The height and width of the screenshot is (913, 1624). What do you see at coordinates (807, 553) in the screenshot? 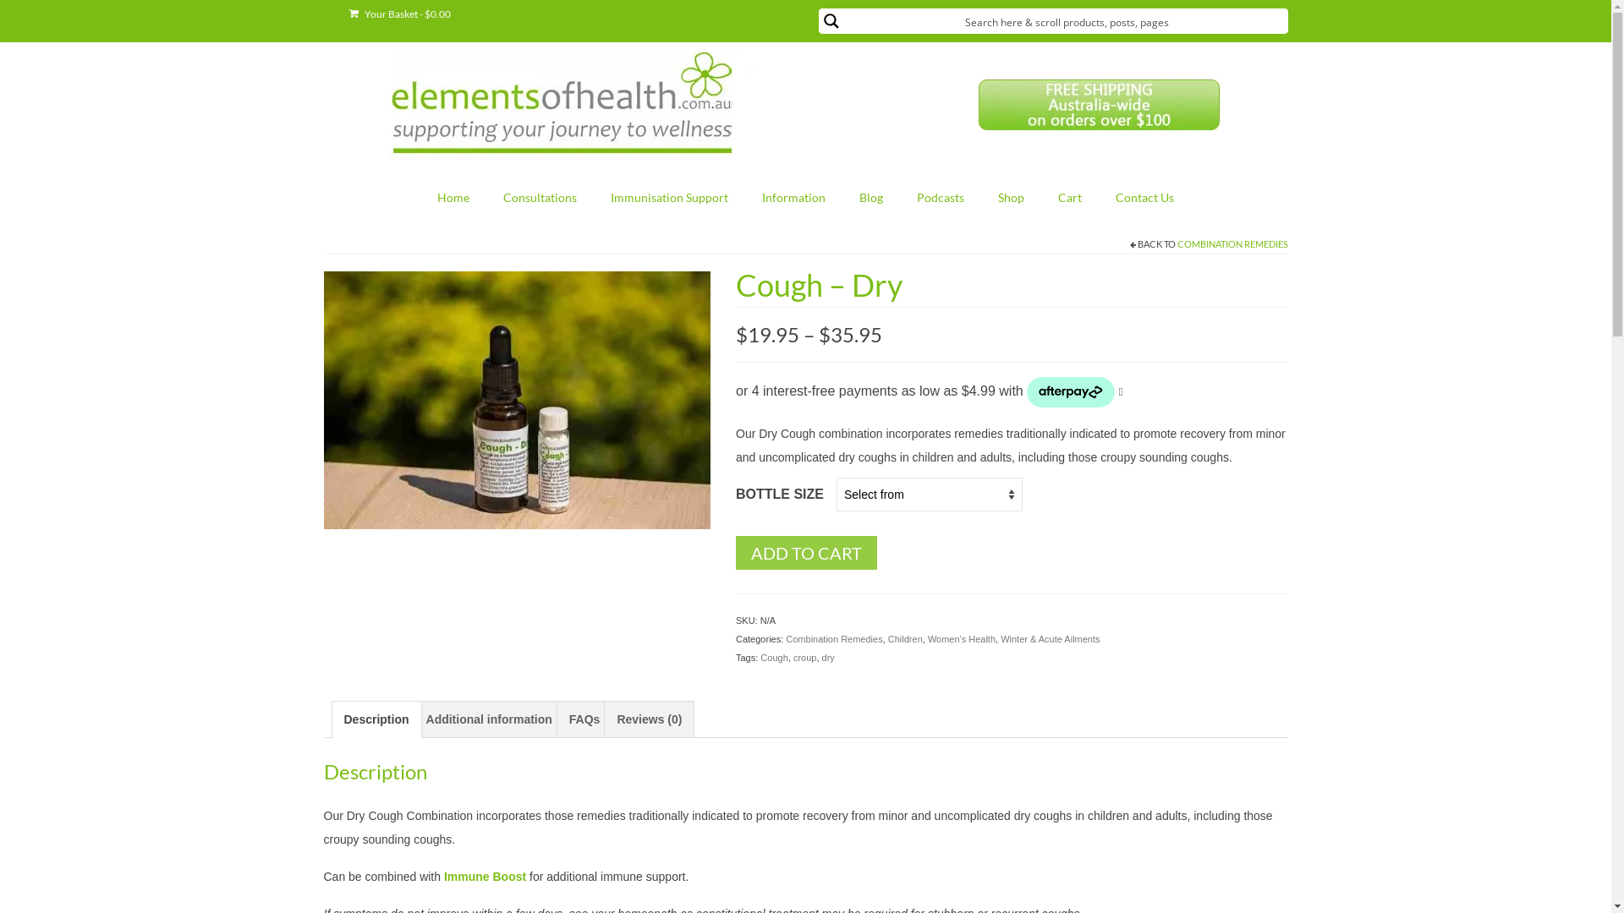
I see `ADD TO CART` at bounding box center [807, 553].